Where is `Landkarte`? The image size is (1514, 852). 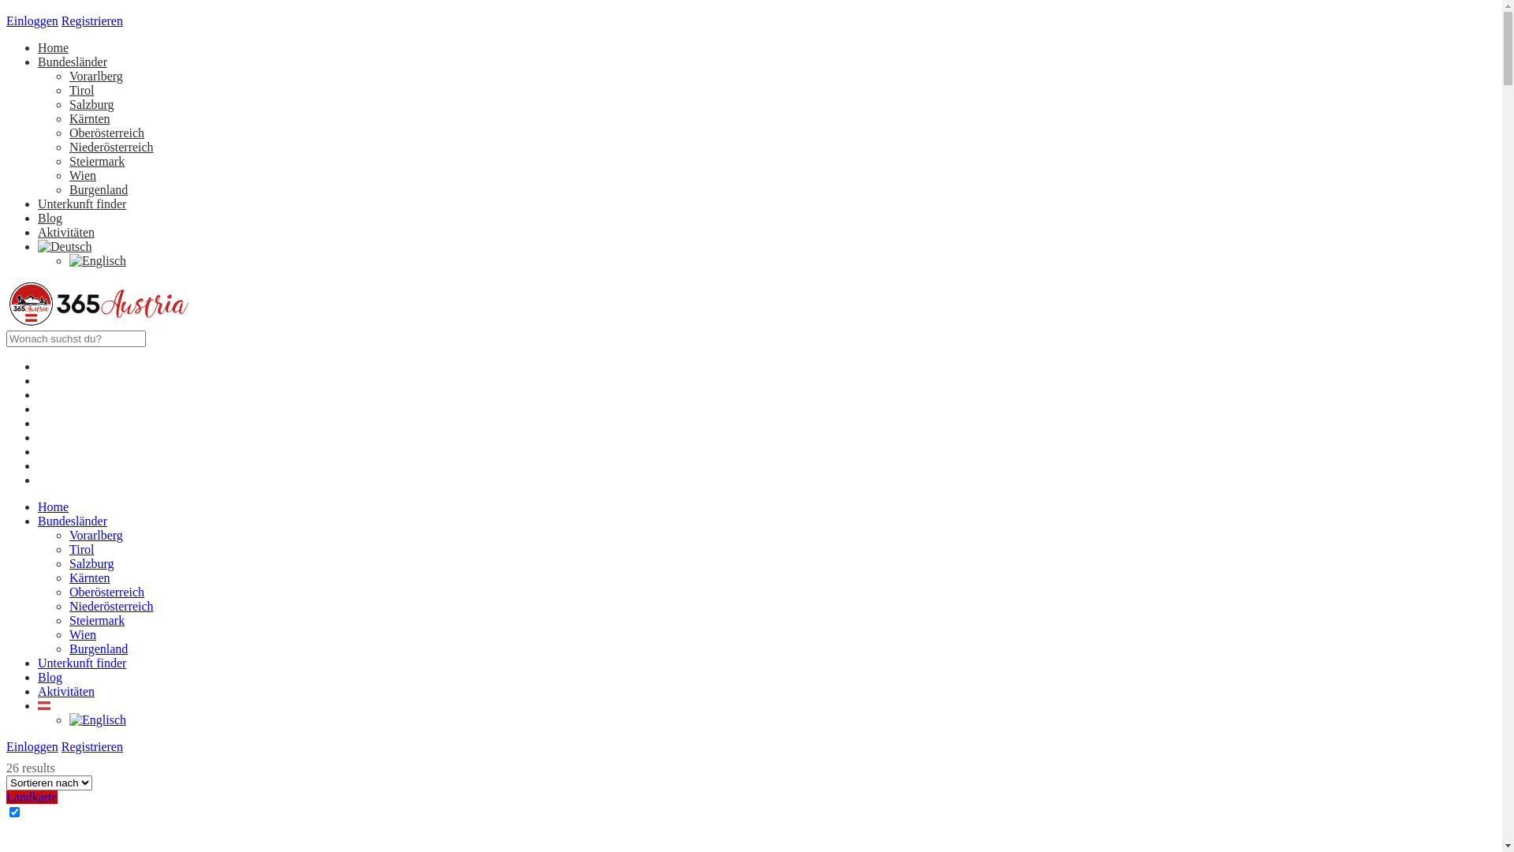
Landkarte is located at coordinates (32, 762).